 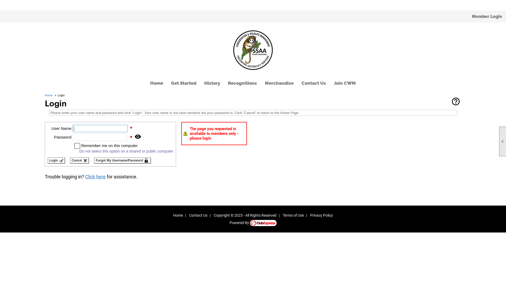 What do you see at coordinates (184, 83) in the screenshot?
I see `Get Started` at bounding box center [184, 83].